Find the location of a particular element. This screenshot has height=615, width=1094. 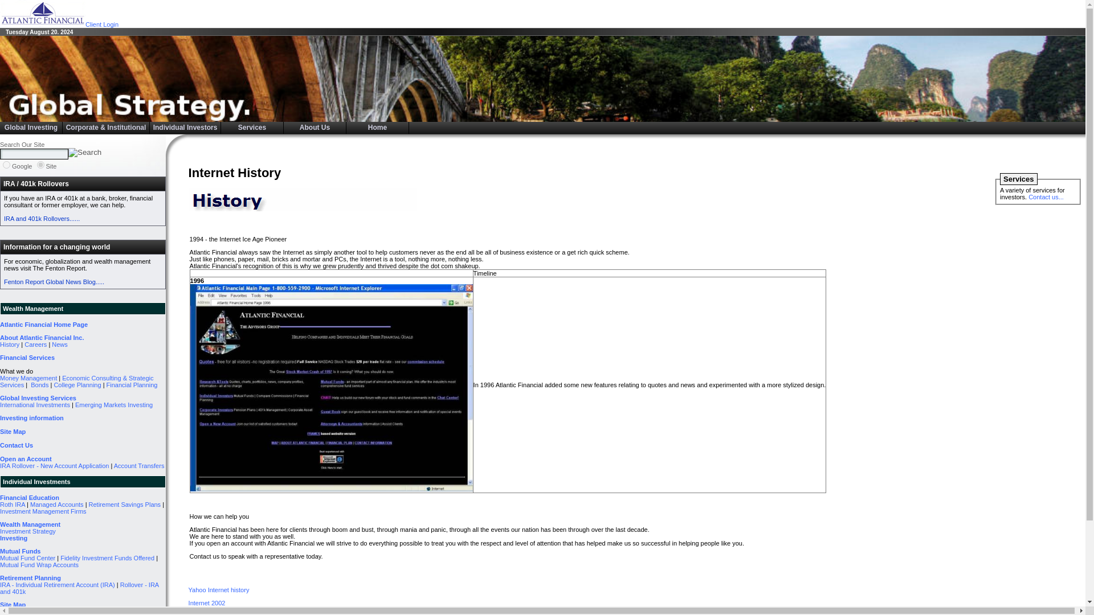

Individual Investors is located at coordinates (185, 128).